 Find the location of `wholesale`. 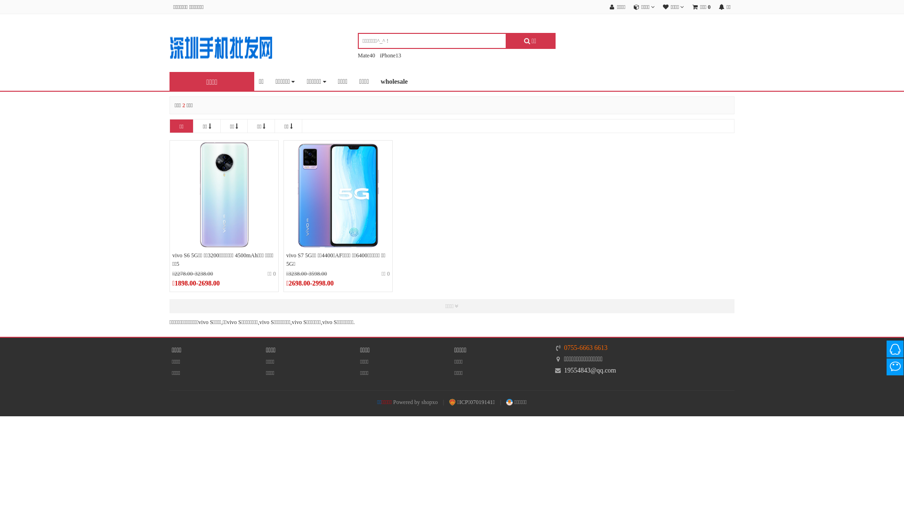

wholesale is located at coordinates (395, 82).